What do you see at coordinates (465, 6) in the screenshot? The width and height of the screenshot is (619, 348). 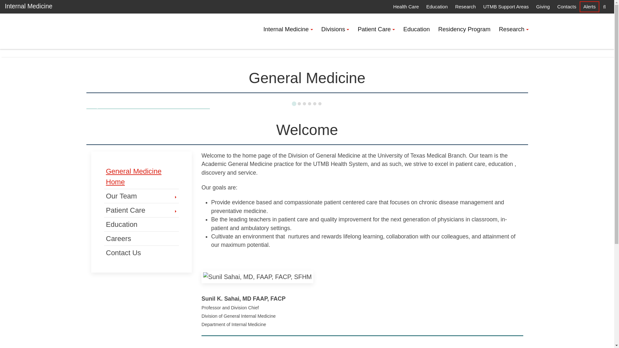 I see `Research` at bounding box center [465, 6].